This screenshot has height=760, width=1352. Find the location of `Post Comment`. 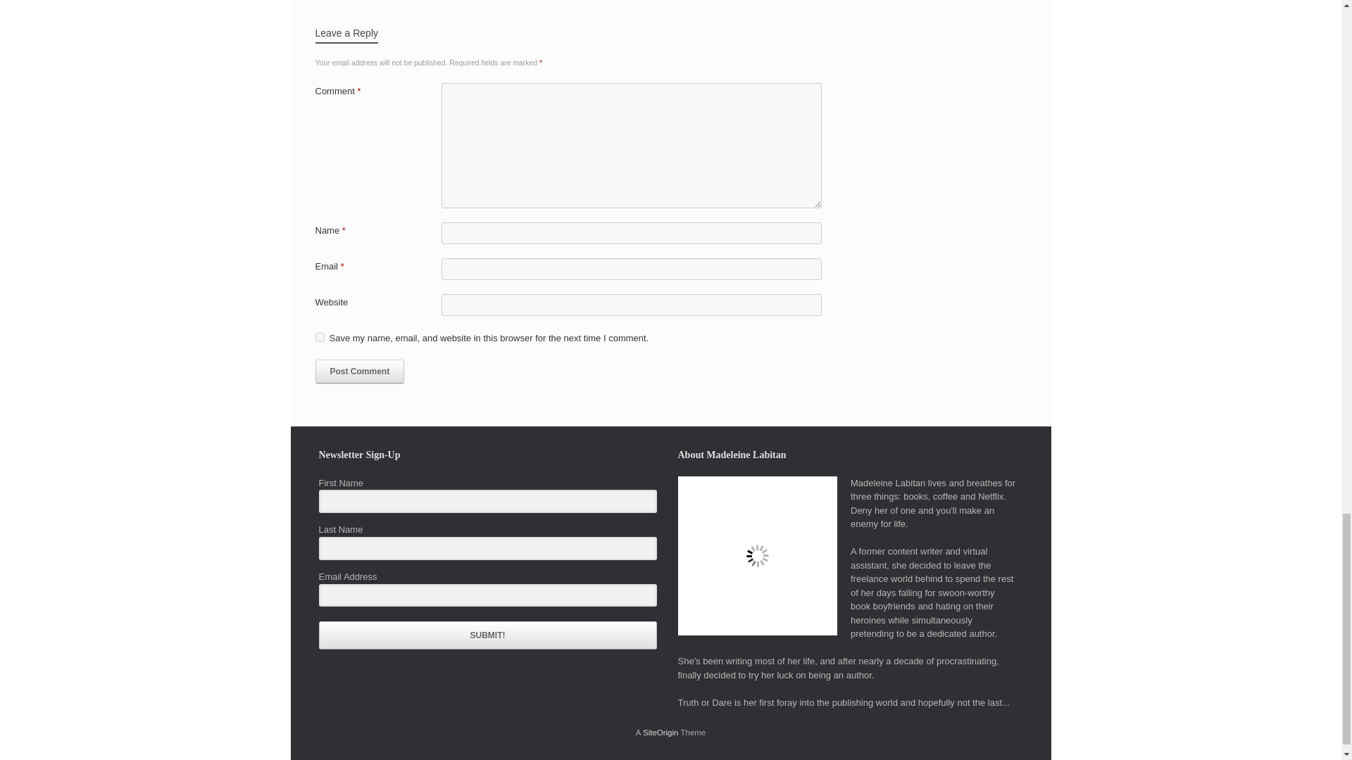

Post Comment is located at coordinates (359, 372).